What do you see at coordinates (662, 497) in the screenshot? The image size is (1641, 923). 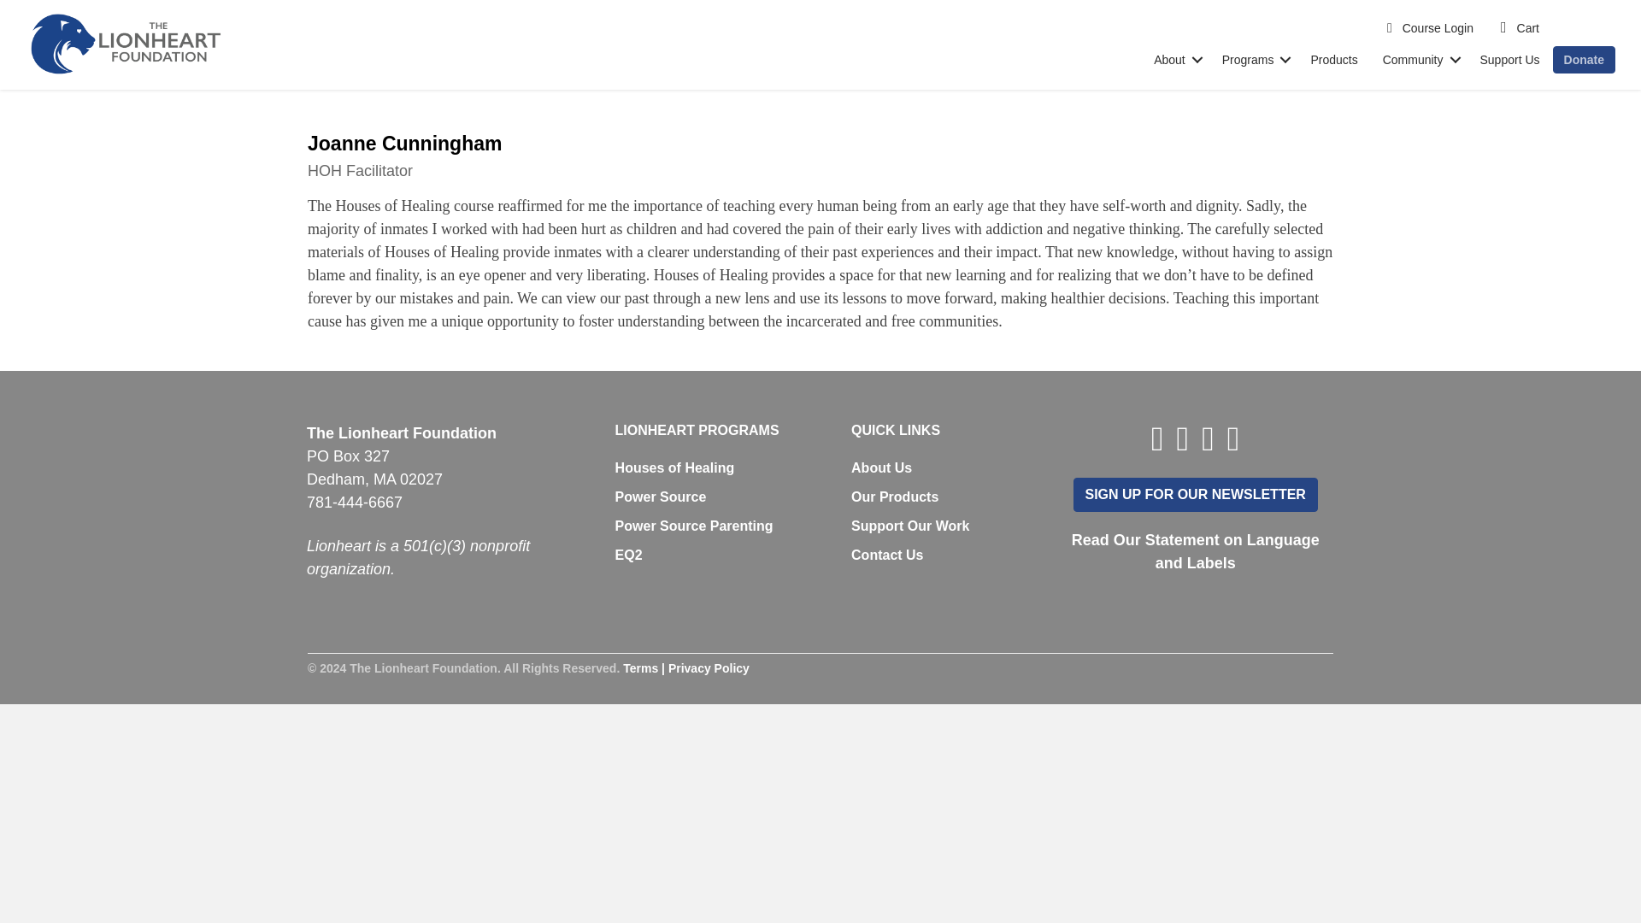 I see `Power Source` at bounding box center [662, 497].